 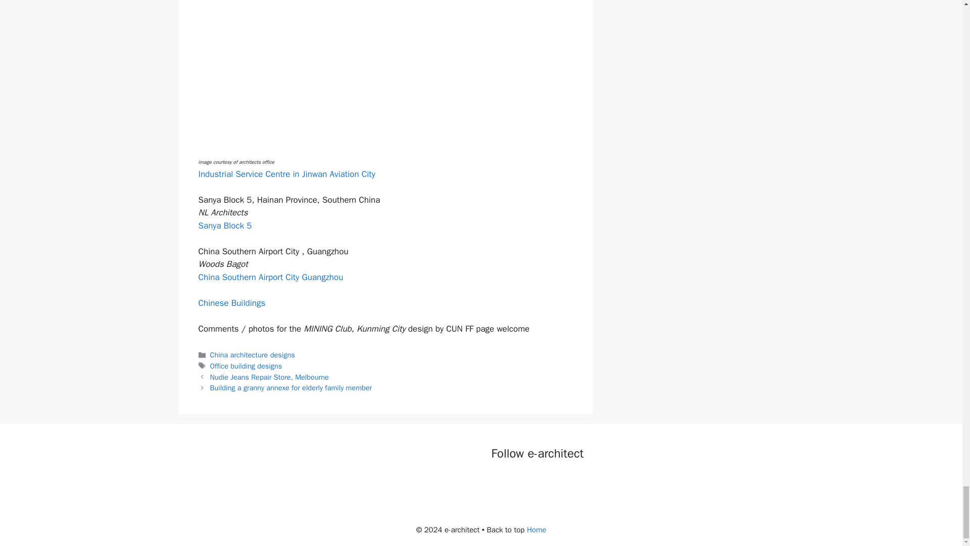 What do you see at coordinates (561, 481) in the screenshot?
I see `instagram` at bounding box center [561, 481].